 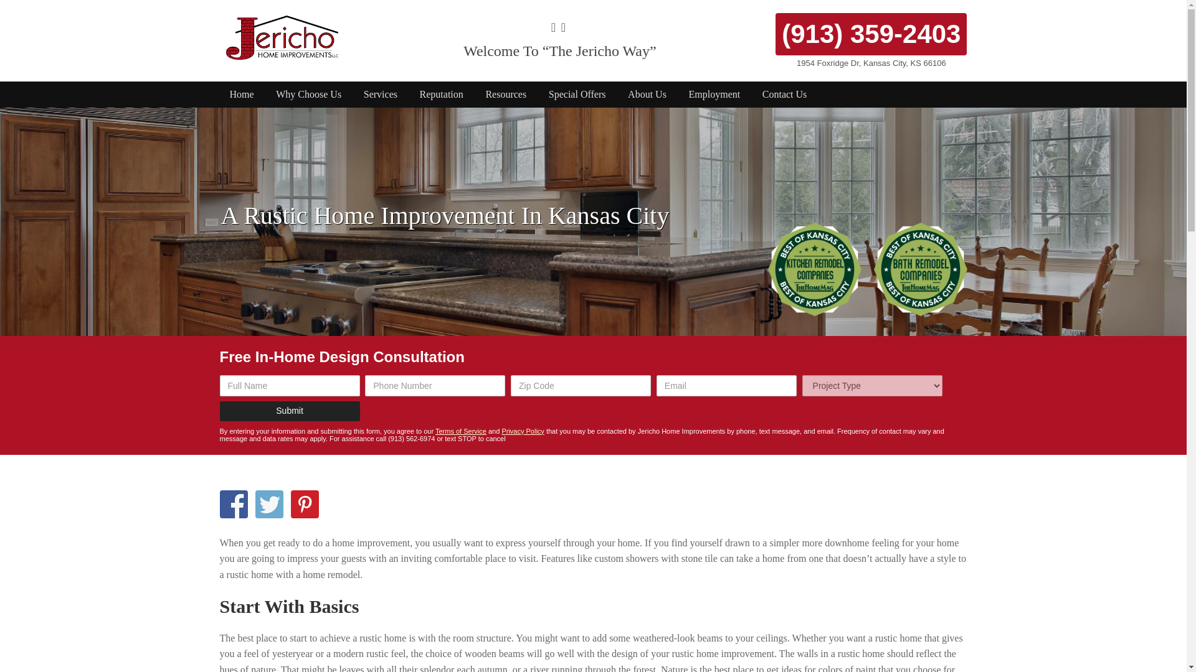 What do you see at coordinates (289, 411) in the screenshot?
I see `Submit` at bounding box center [289, 411].